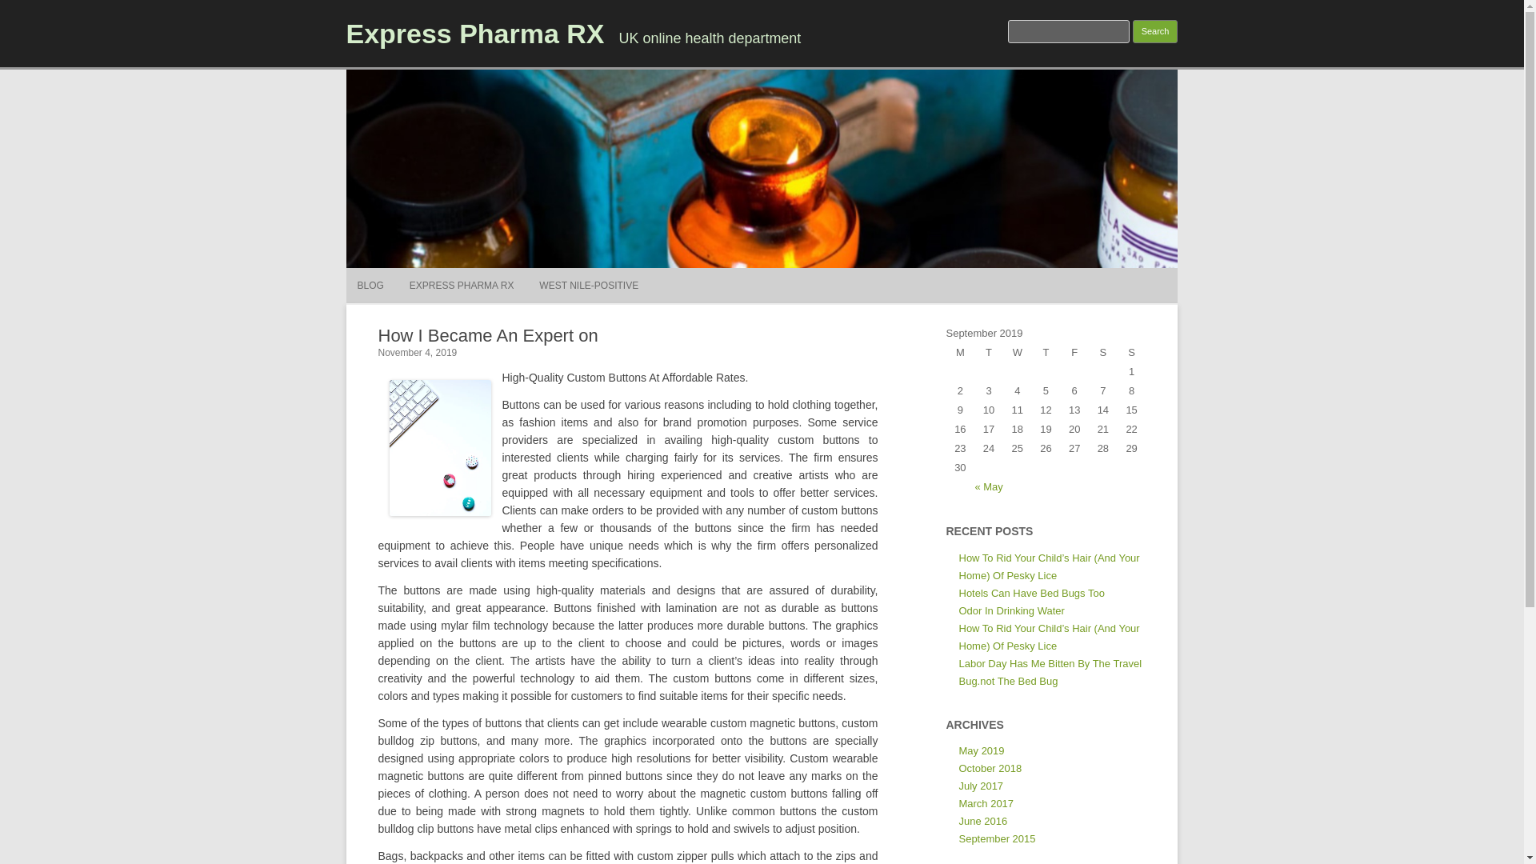 This screenshot has width=1536, height=864. What do you see at coordinates (981, 750) in the screenshot?
I see `May 2019` at bounding box center [981, 750].